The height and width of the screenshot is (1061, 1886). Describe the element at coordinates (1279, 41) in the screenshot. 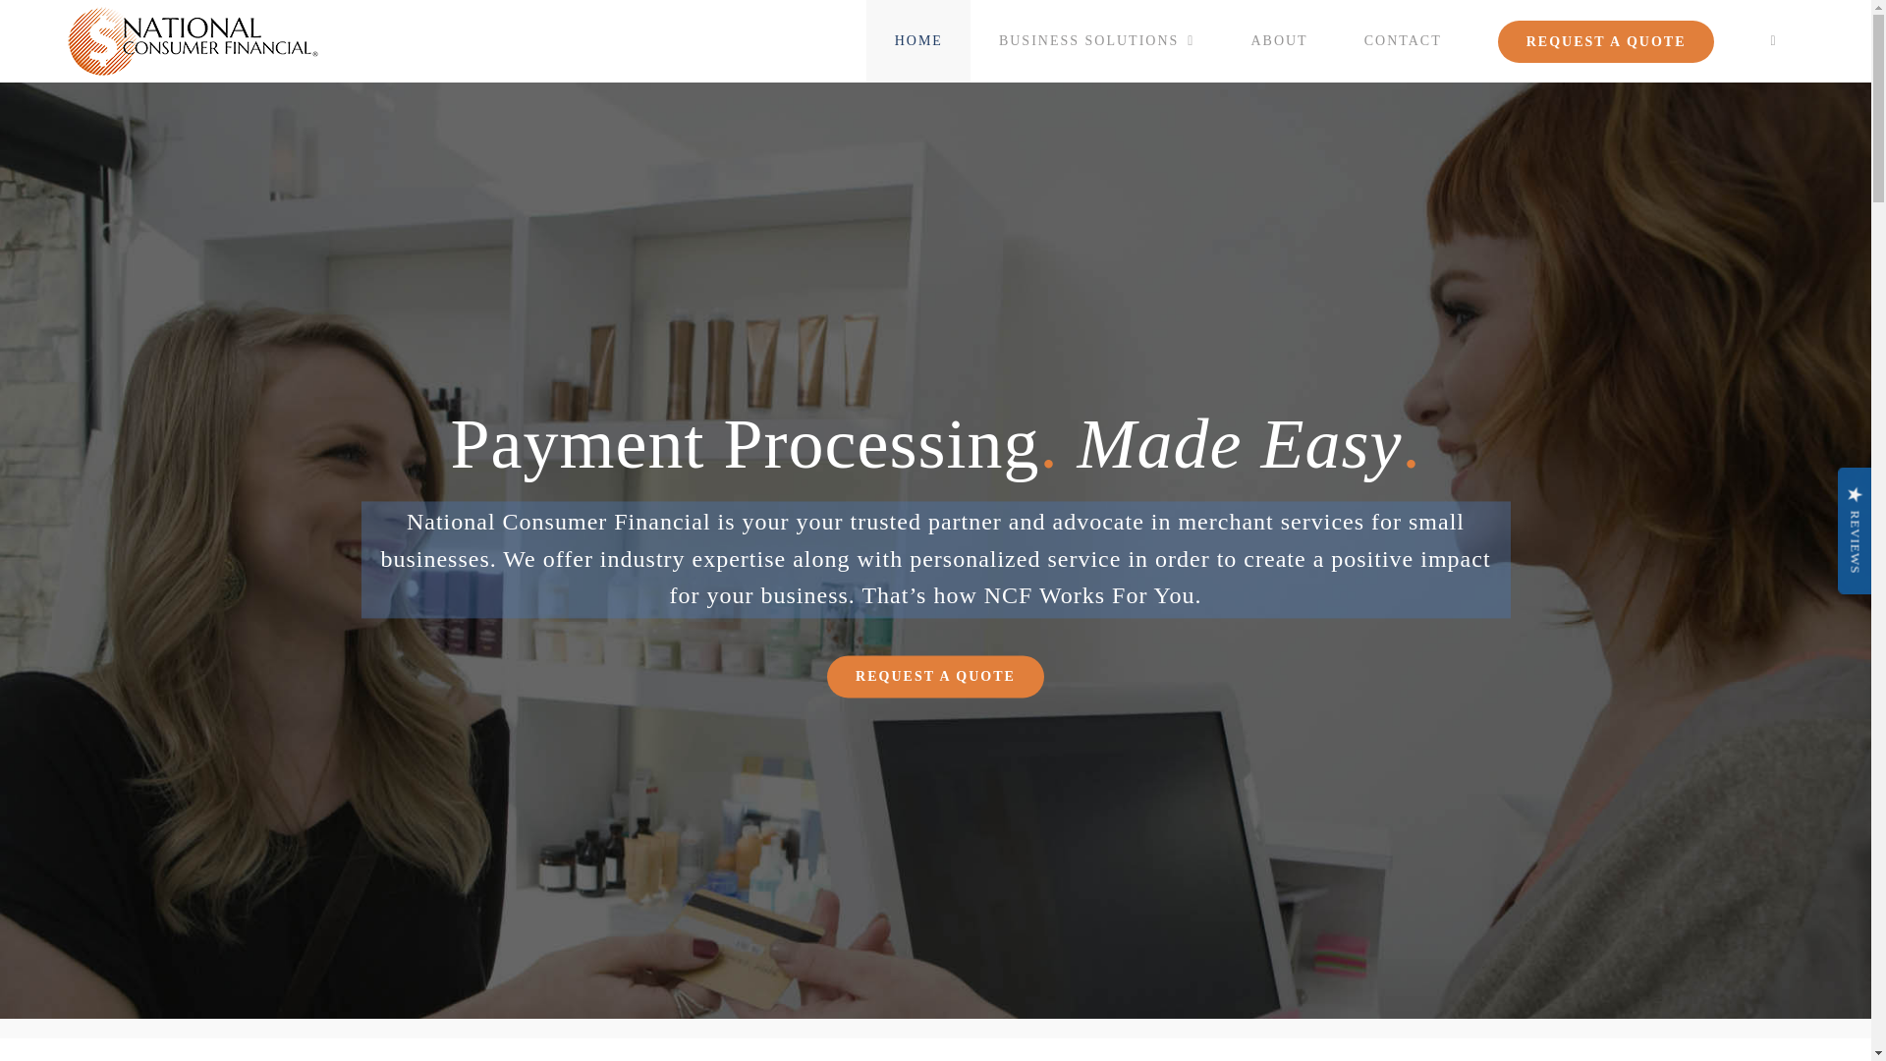

I see `ABOUT` at that location.